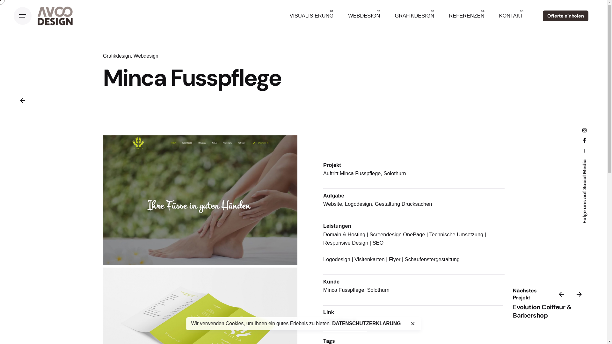 The width and height of the screenshot is (612, 344). What do you see at coordinates (565, 16) in the screenshot?
I see `Offerte einholen` at bounding box center [565, 16].